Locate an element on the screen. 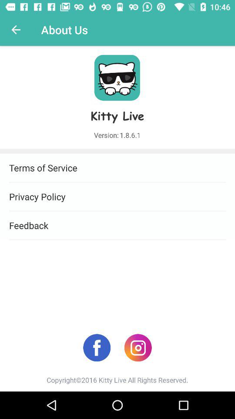  instagram is located at coordinates (138, 347).